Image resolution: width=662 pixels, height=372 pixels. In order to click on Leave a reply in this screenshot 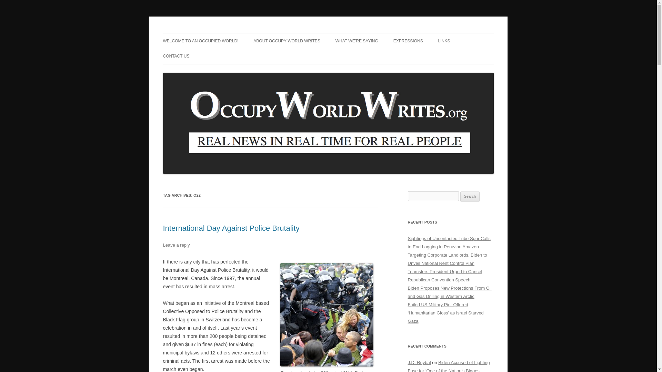, I will do `click(176, 245)`.